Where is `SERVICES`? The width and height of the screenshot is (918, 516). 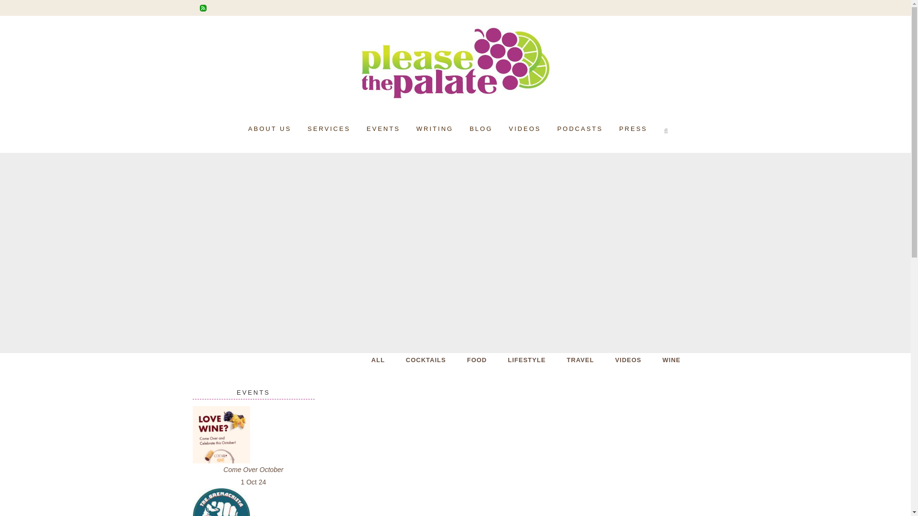
SERVICES is located at coordinates (329, 129).